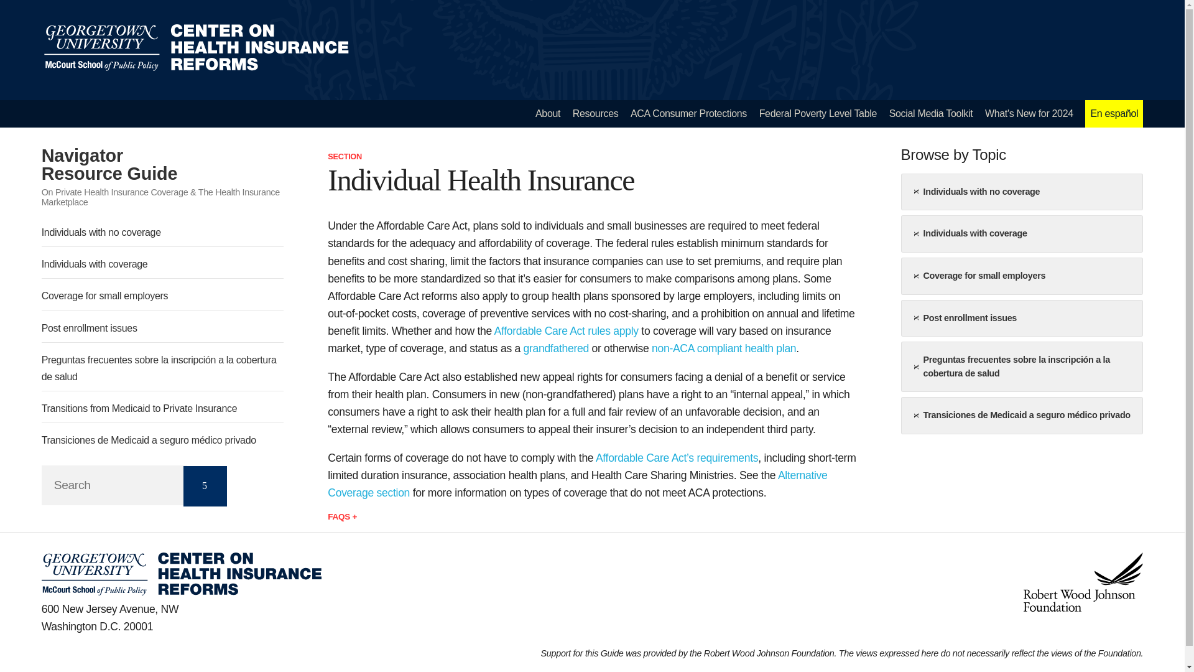 This screenshot has width=1194, height=672. Describe the element at coordinates (101, 233) in the screenshot. I see `ACA Consumer Protections` at that location.